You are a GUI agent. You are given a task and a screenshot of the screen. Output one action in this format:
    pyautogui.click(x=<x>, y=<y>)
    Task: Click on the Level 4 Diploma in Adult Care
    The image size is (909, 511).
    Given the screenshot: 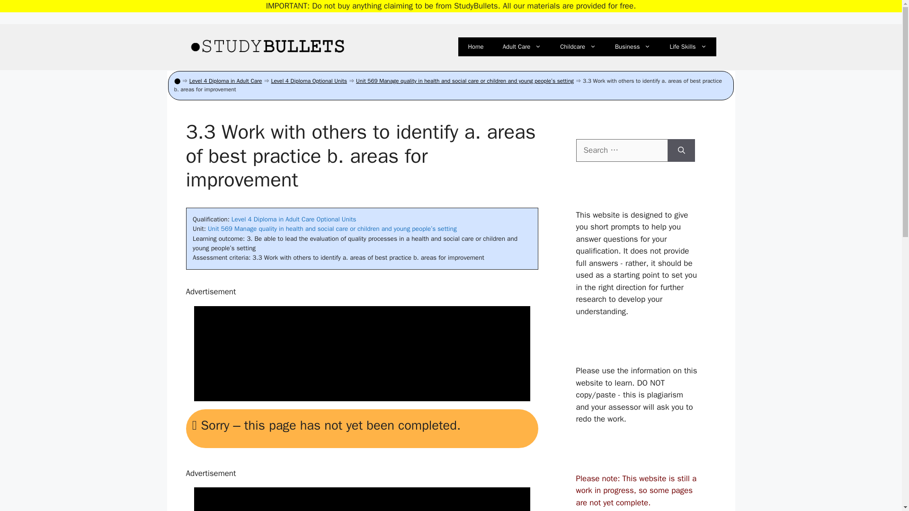 What is the action you would take?
    pyautogui.click(x=225, y=81)
    